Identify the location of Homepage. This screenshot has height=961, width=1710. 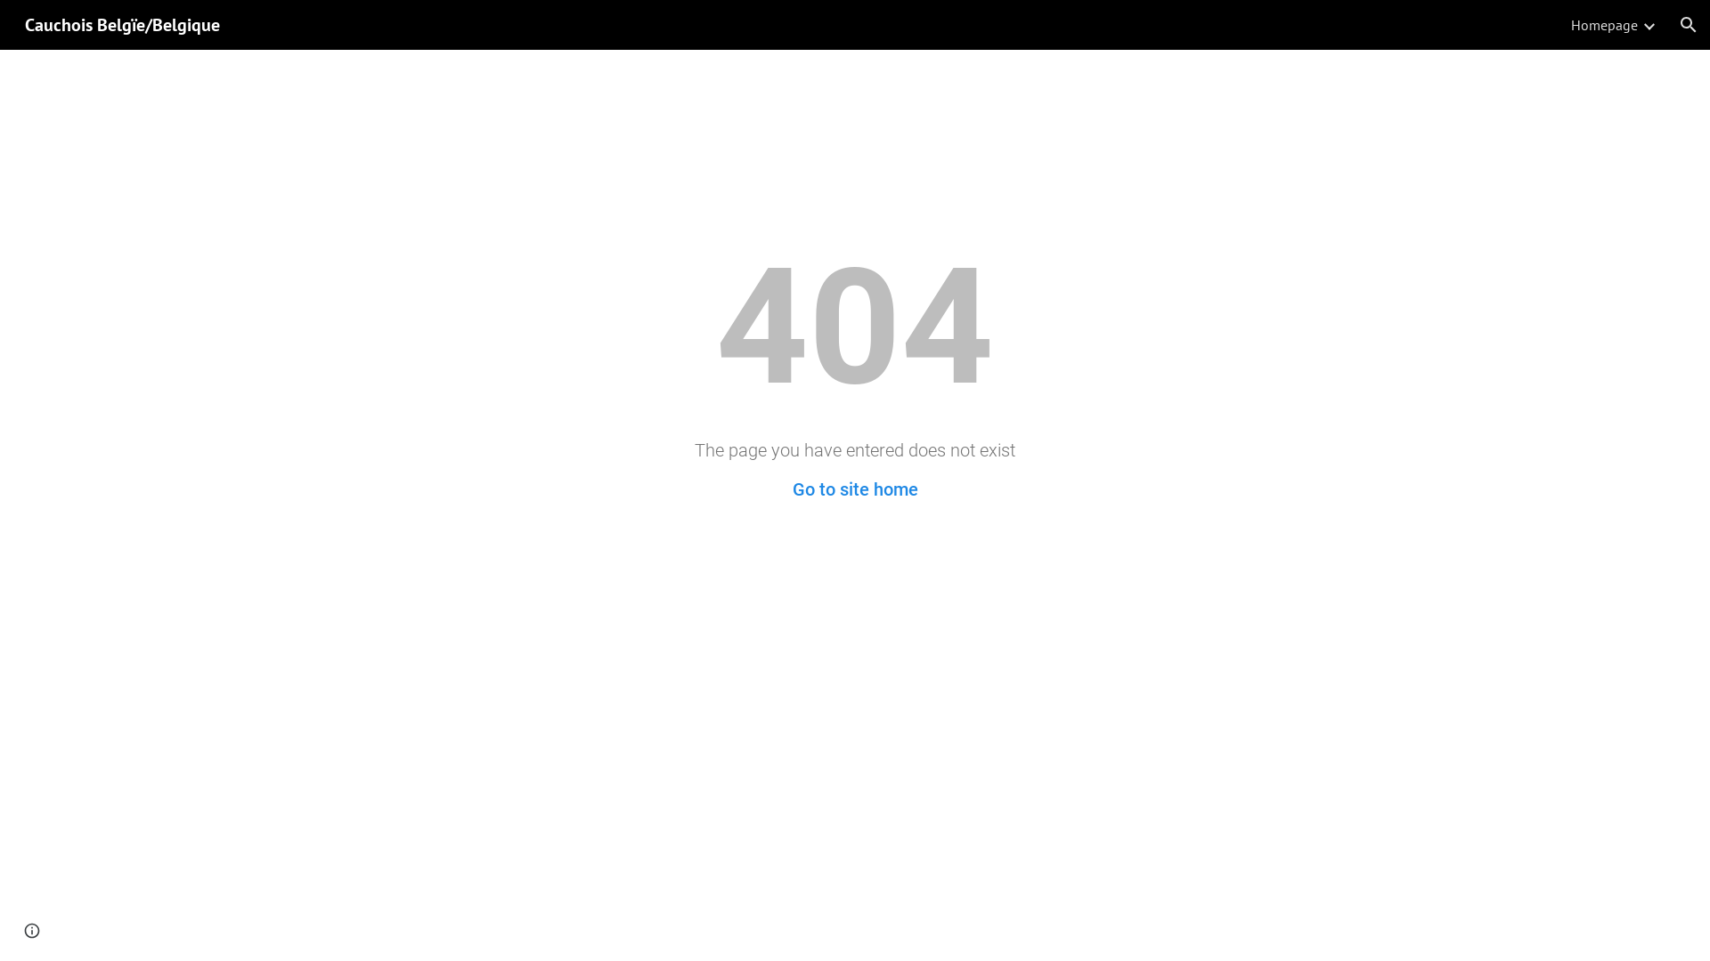
(1605, 25).